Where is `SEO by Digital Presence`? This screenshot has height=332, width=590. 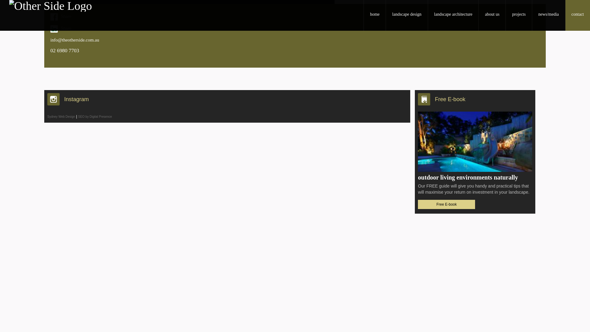
SEO by Digital Presence is located at coordinates (95, 116).